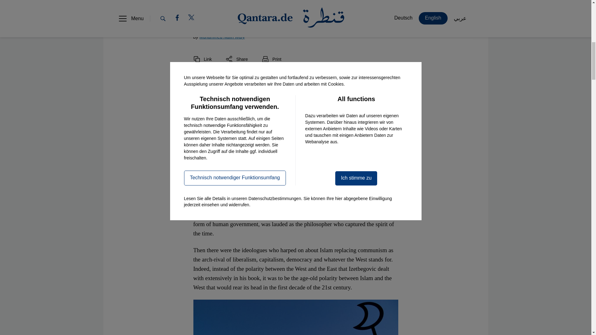 The height and width of the screenshot is (335, 596). What do you see at coordinates (202, 59) in the screenshot?
I see `Copy link of content` at bounding box center [202, 59].